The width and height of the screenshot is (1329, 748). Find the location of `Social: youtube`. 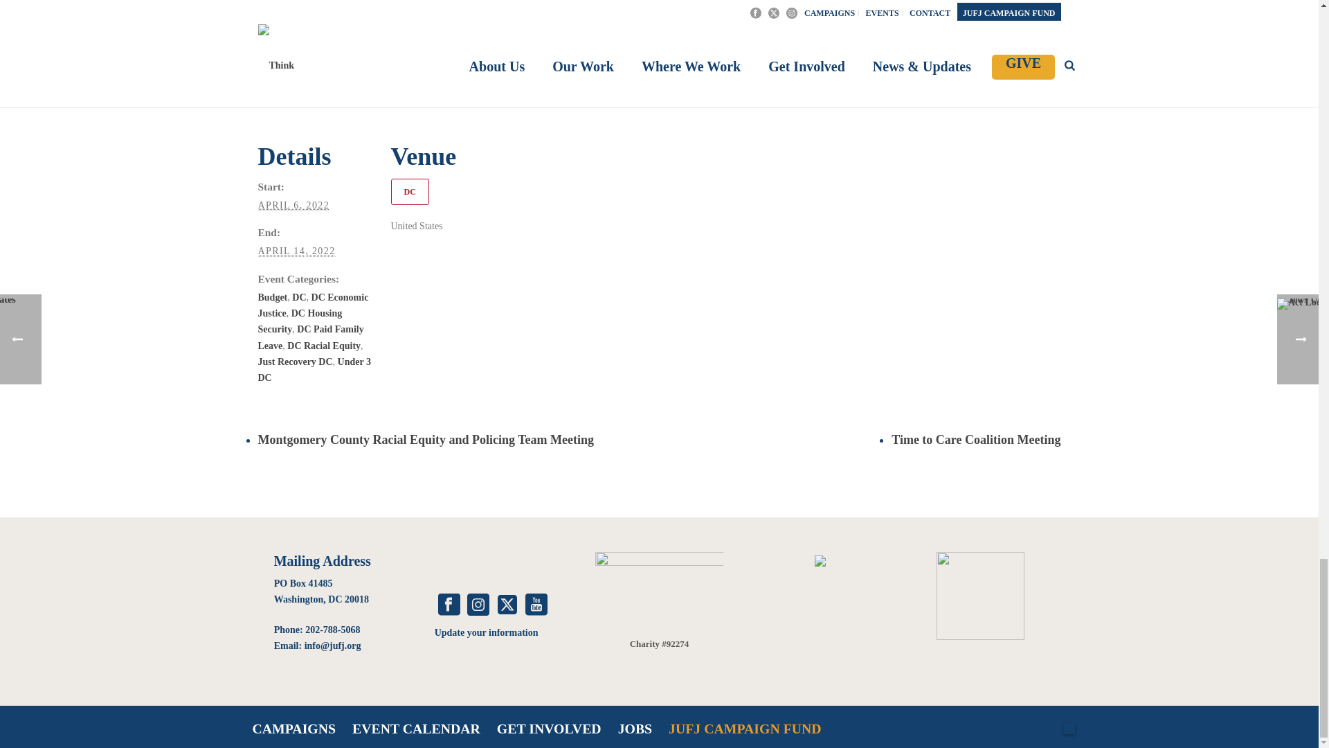

Social: youtube is located at coordinates (536, 605).